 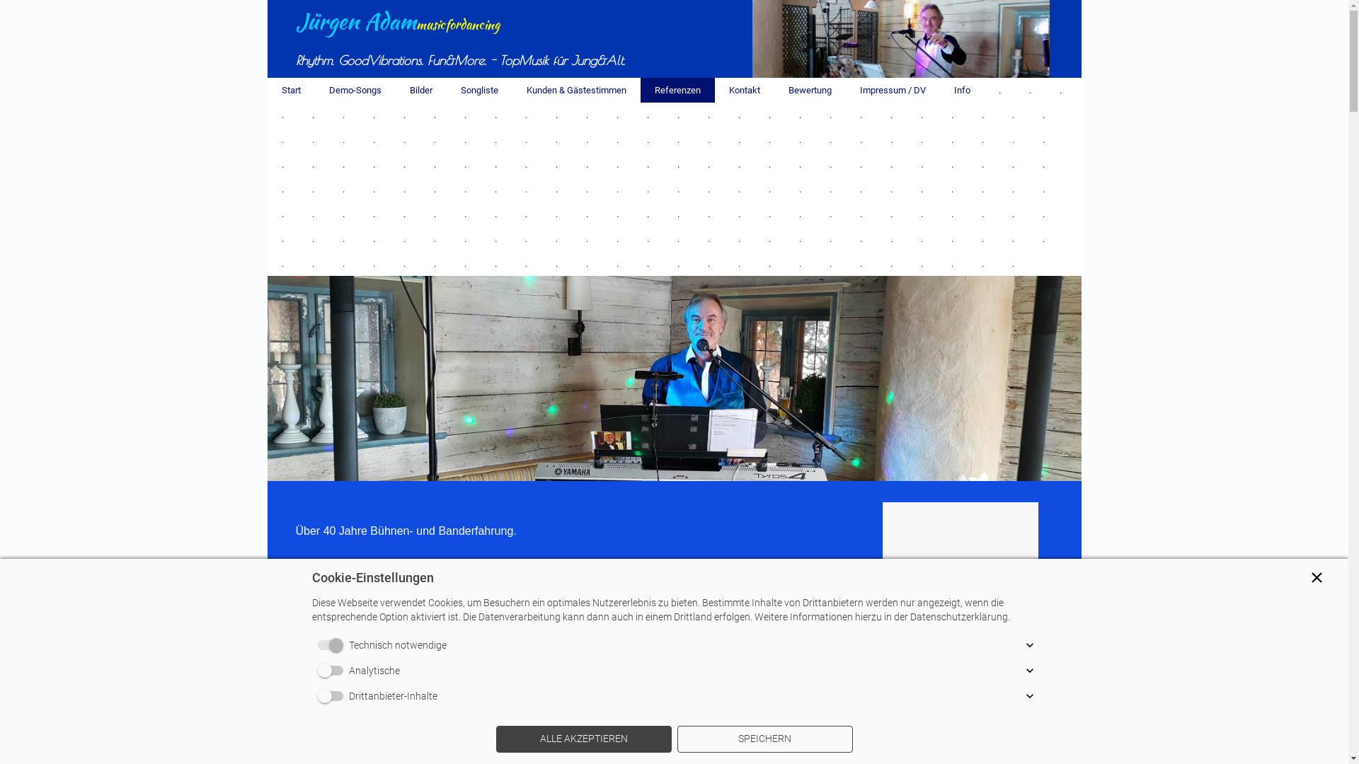 I want to click on ., so click(x=466, y=263).